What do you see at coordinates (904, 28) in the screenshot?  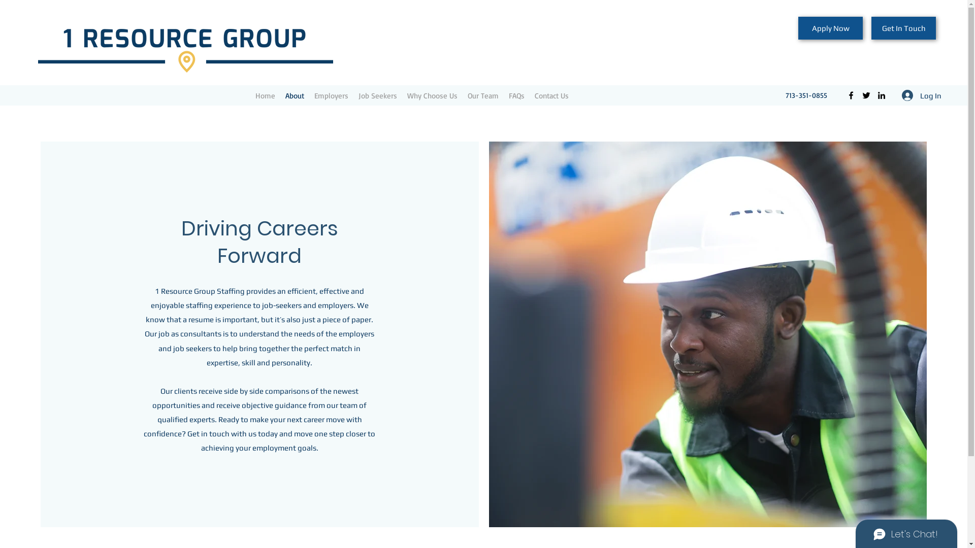 I see `Get In Touch` at bounding box center [904, 28].